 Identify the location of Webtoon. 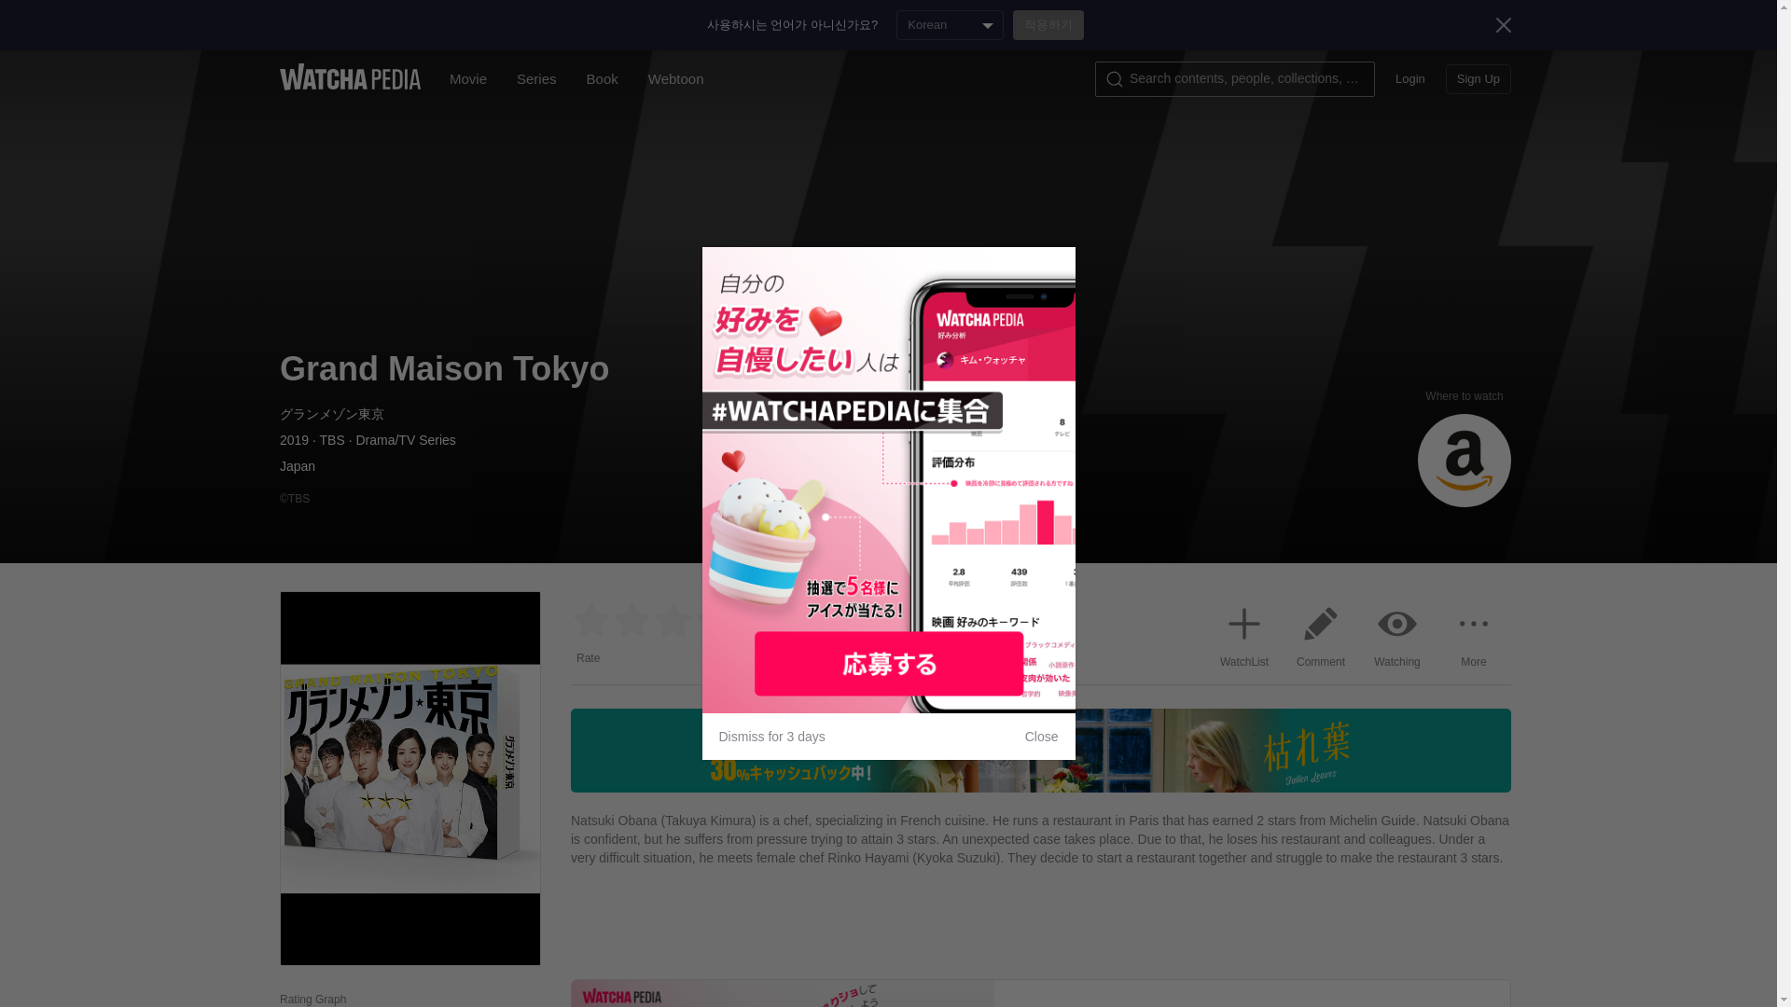
(676, 78).